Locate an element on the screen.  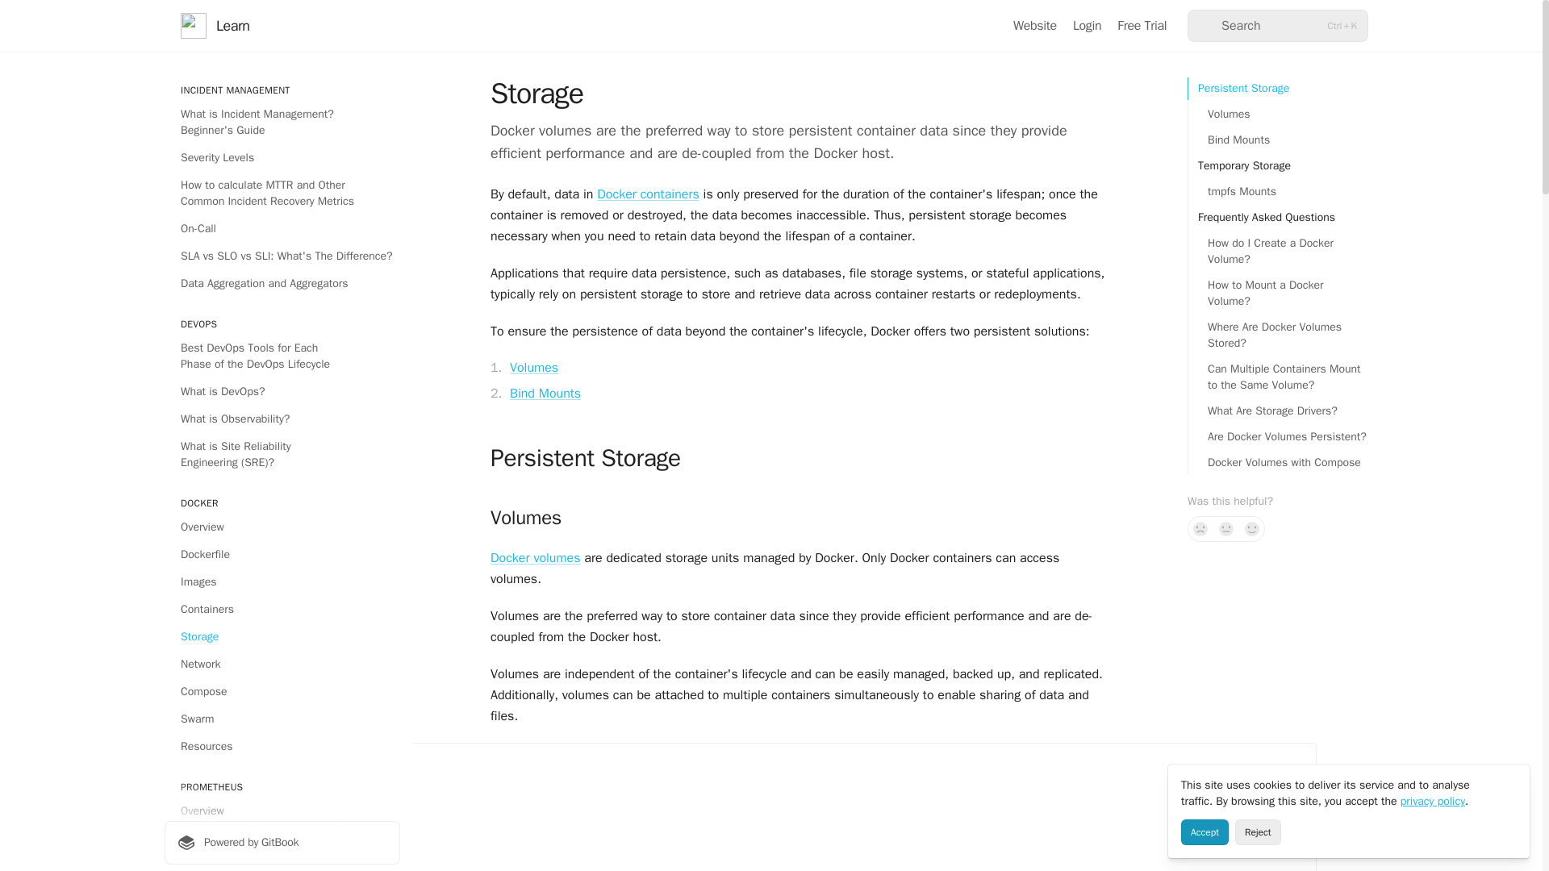
SLA vs SLO vs SLI: What's The Difference? is located at coordinates (282, 256).